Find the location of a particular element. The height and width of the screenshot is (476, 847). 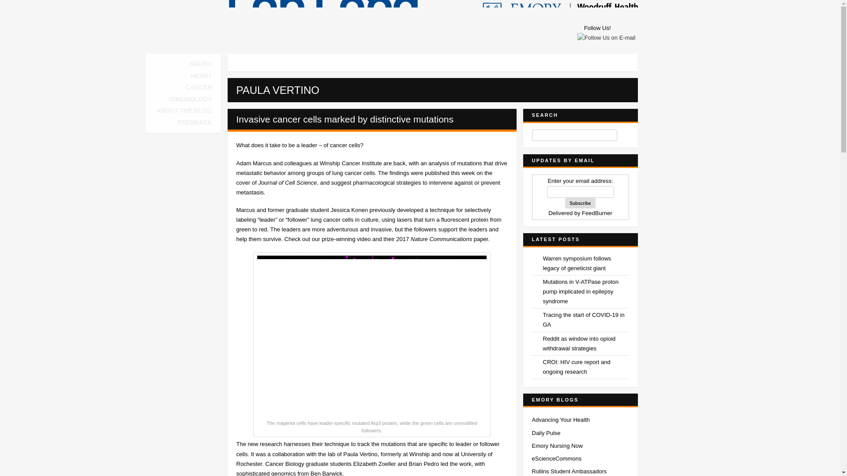

Read Invasive cancer cells marked by distinctive mutations is located at coordinates (345, 119).